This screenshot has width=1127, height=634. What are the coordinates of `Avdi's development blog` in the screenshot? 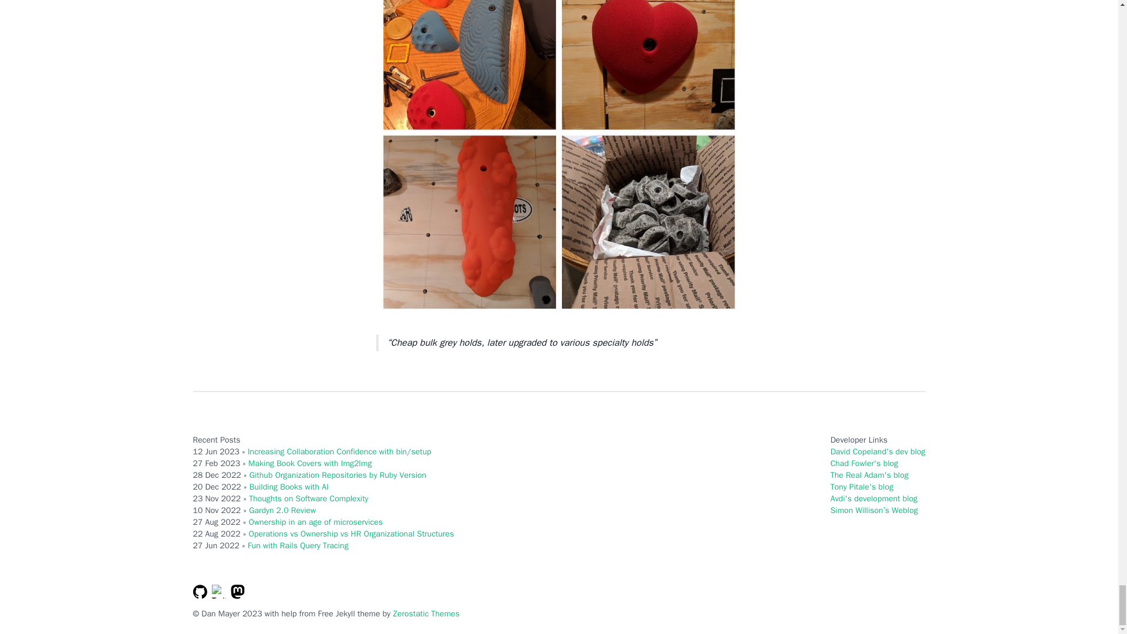 It's located at (873, 498).